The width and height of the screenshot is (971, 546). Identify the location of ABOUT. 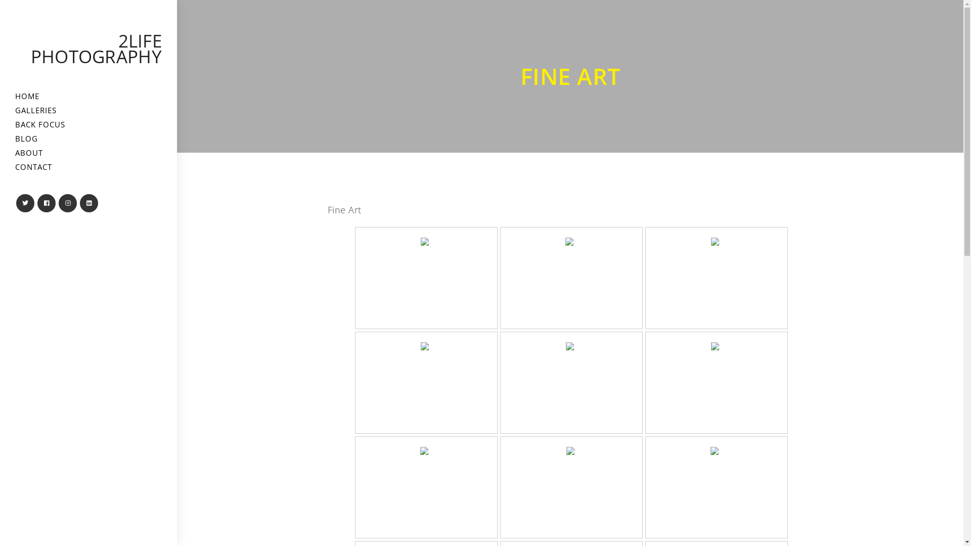
(89, 153).